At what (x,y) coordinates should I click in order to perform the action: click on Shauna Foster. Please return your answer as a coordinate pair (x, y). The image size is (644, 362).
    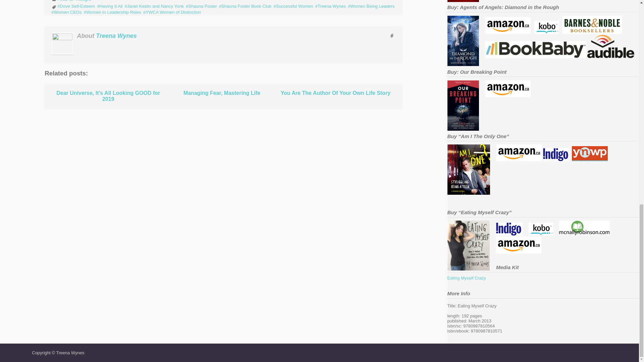
    Looking at the image, I should click on (201, 6).